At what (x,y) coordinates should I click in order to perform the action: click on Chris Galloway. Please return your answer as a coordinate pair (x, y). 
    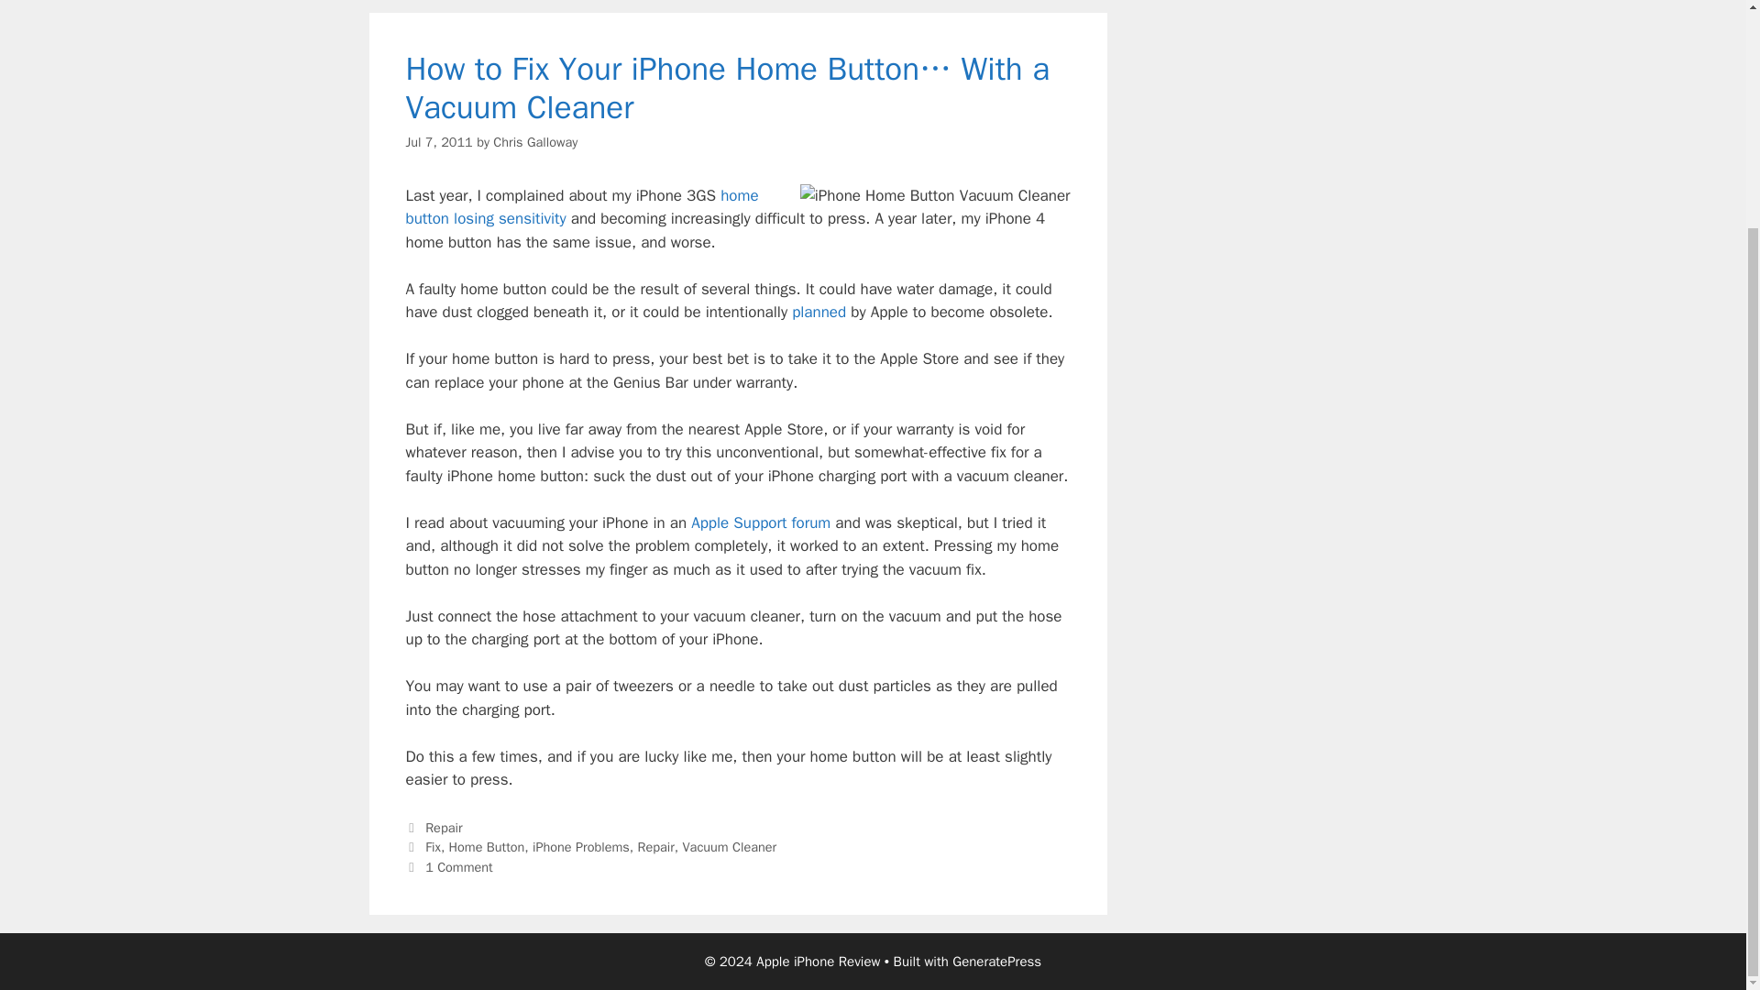
    Looking at the image, I should click on (534, 141).